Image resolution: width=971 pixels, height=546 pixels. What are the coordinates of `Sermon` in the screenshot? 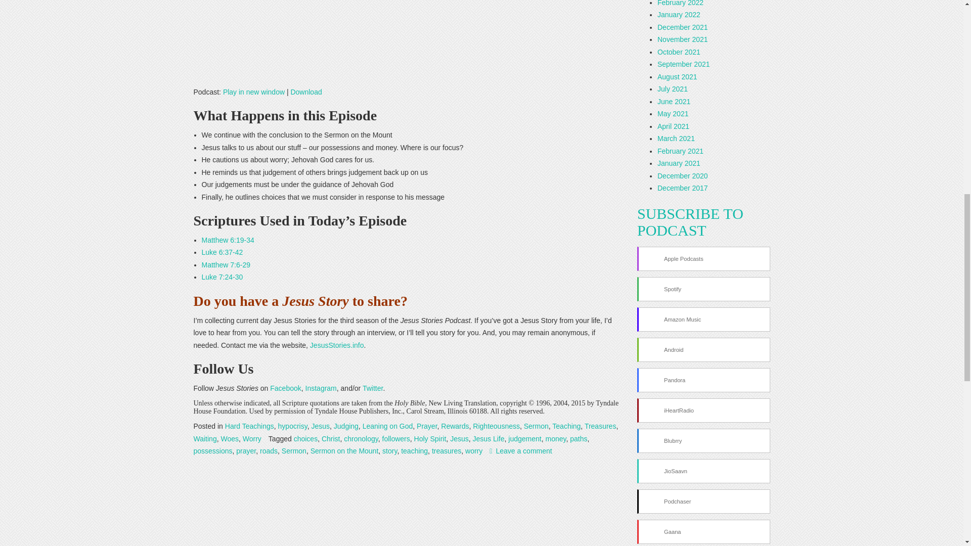 It's located at (536, 426).